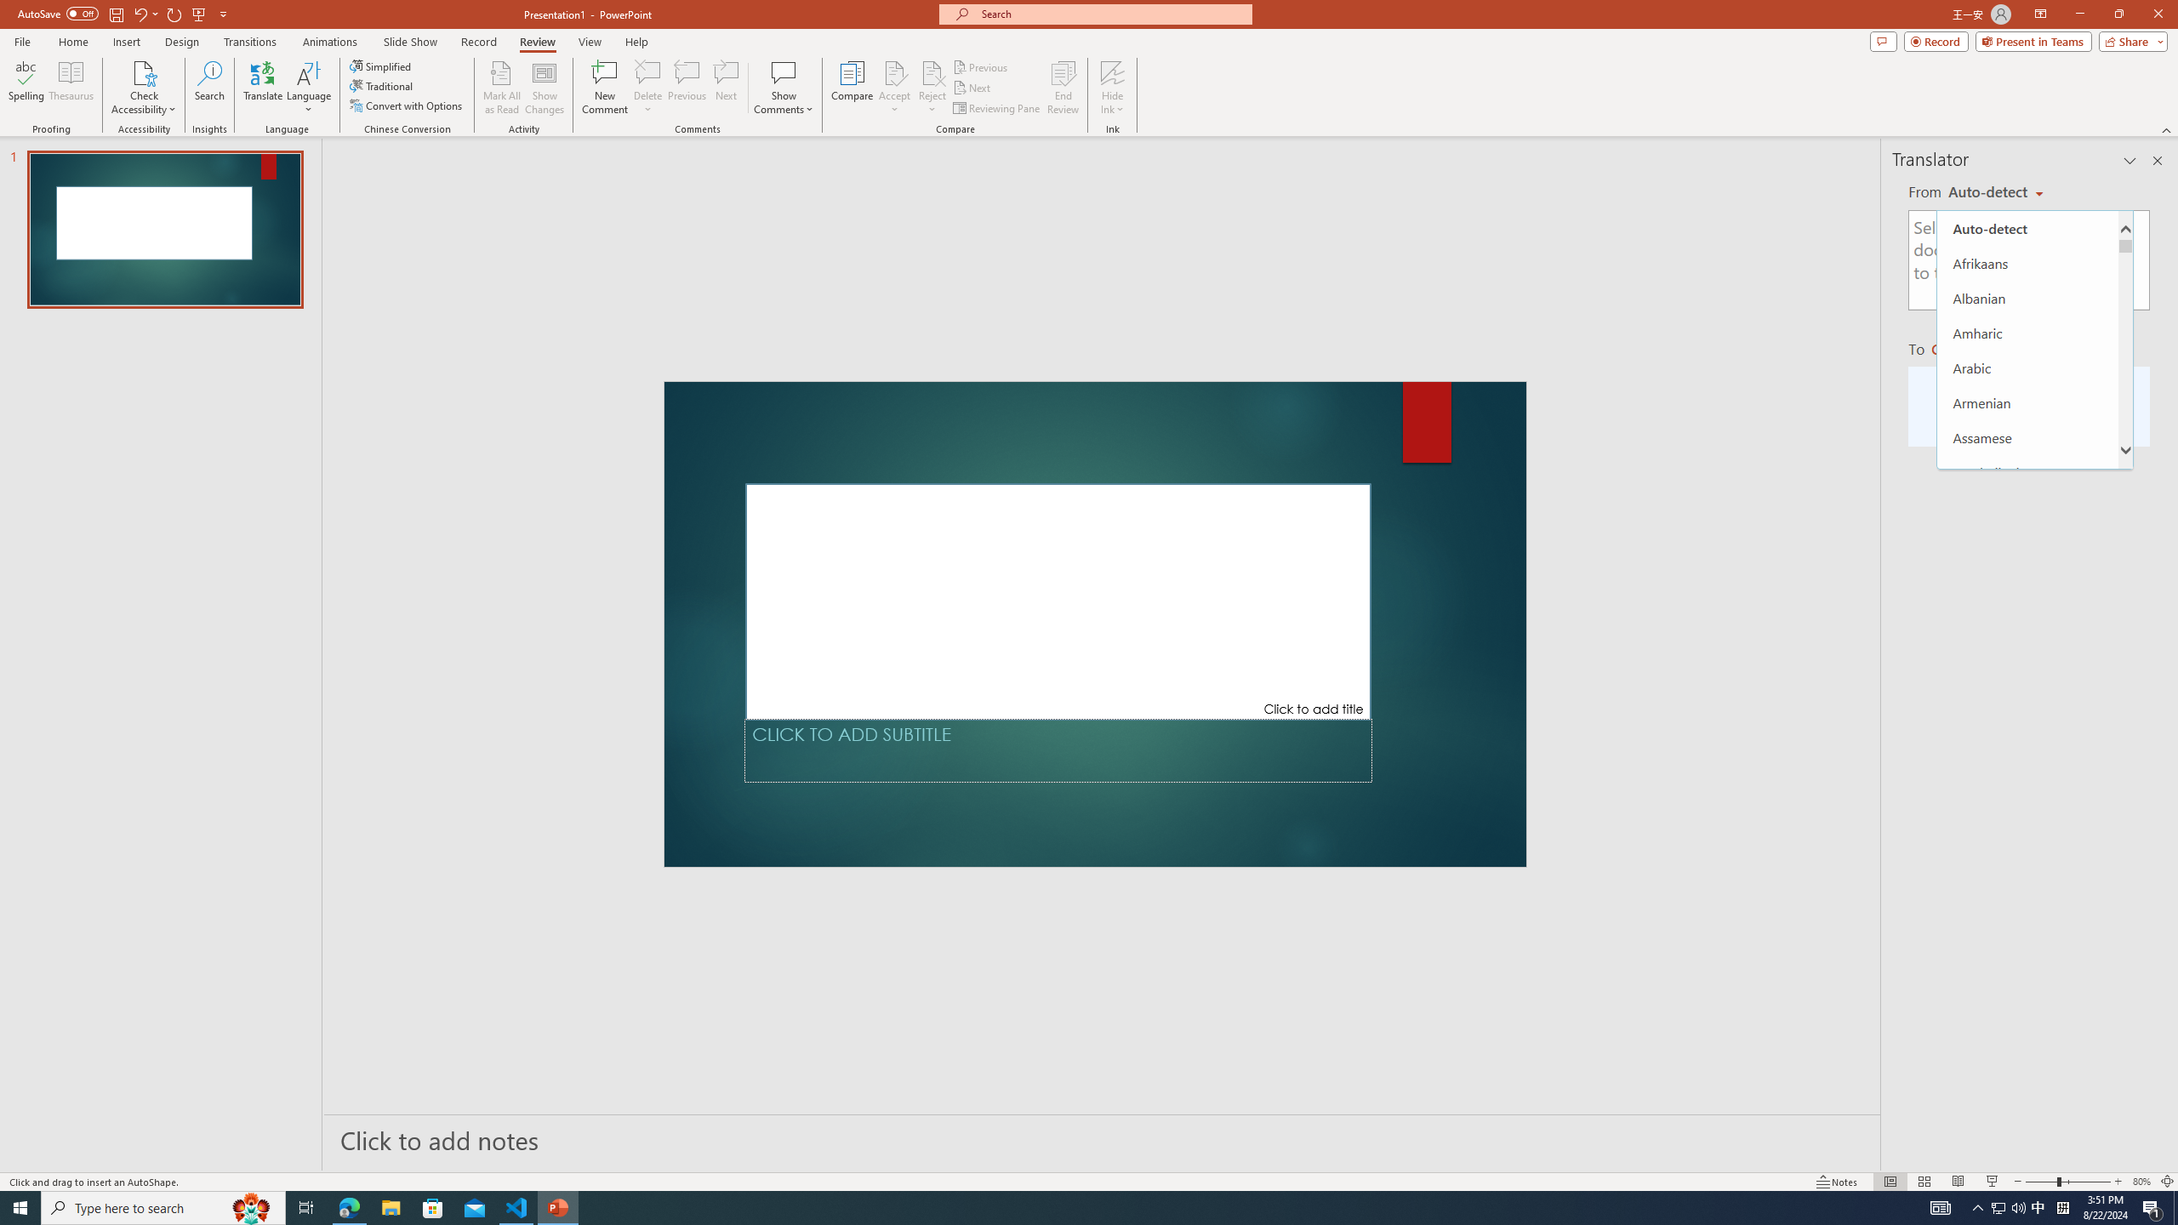 This screenshot has height=1225, width=2178. Describe the element at coordinates (2027, 228) in the screenshot. I see `Auto-detect` at that location.